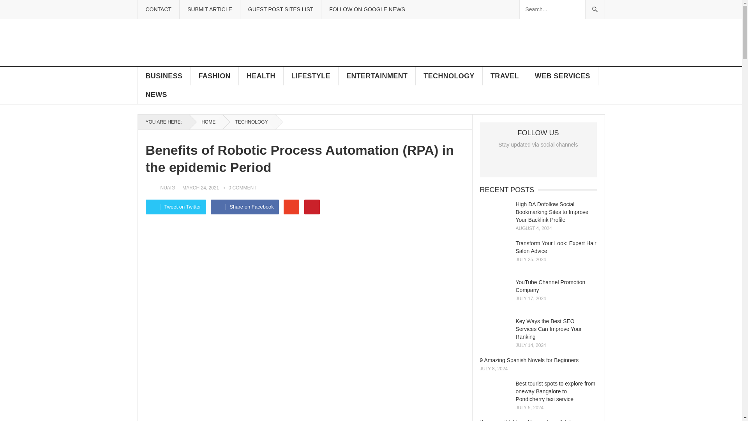 This screenshot has height=421, width=748. What do you see at coordinates (449, 76) in the screenshot?
I see `TECHNOLOGY` at bounding box center [449, 76].